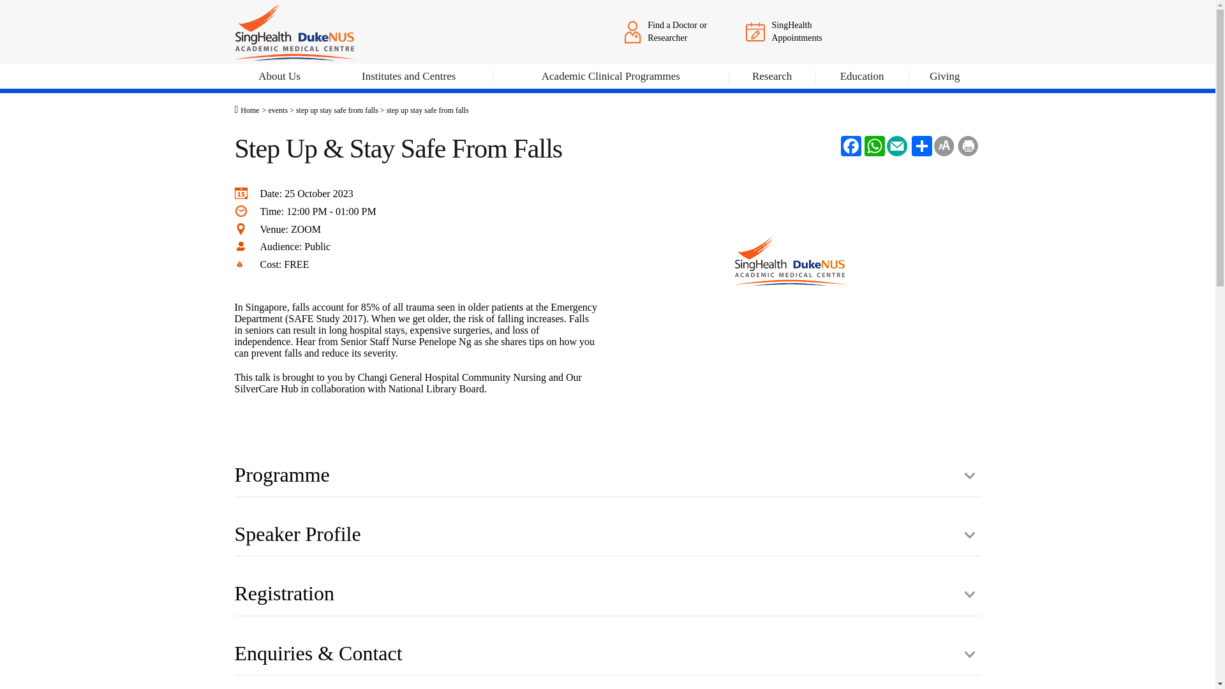  Describe the element at coordinates (849, 145) in the screenshot. I see `Facebook` at that location.